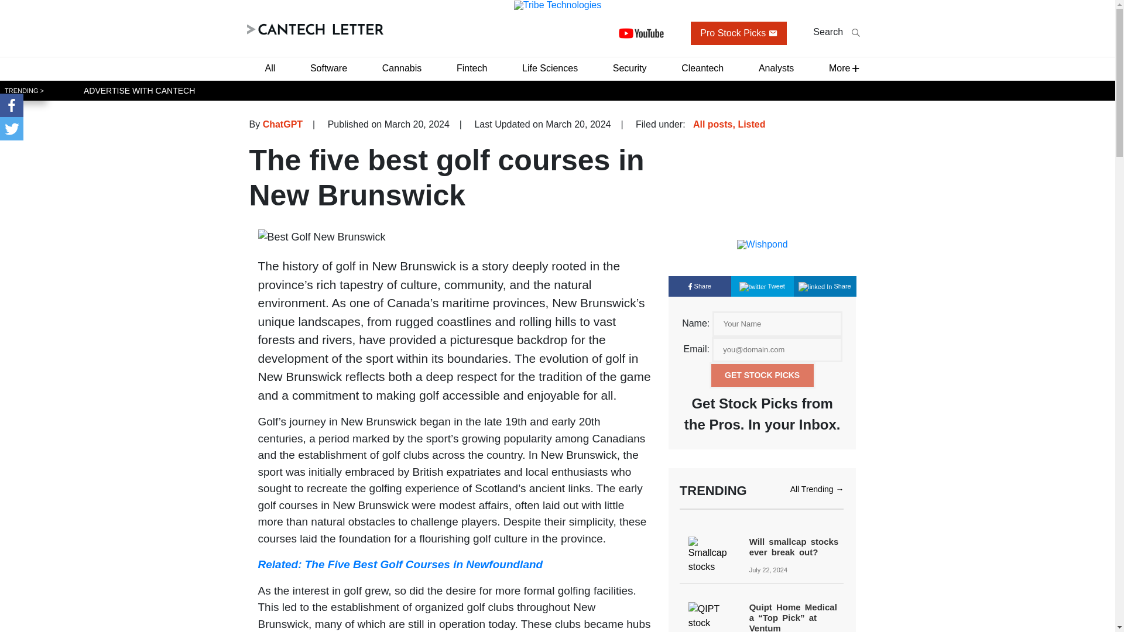 The height and width of the screenshot is (632, 1124). What do you see at coordinates (751, 124) in the screenshot?
I see `Listed` at bounding box center [751, 124].